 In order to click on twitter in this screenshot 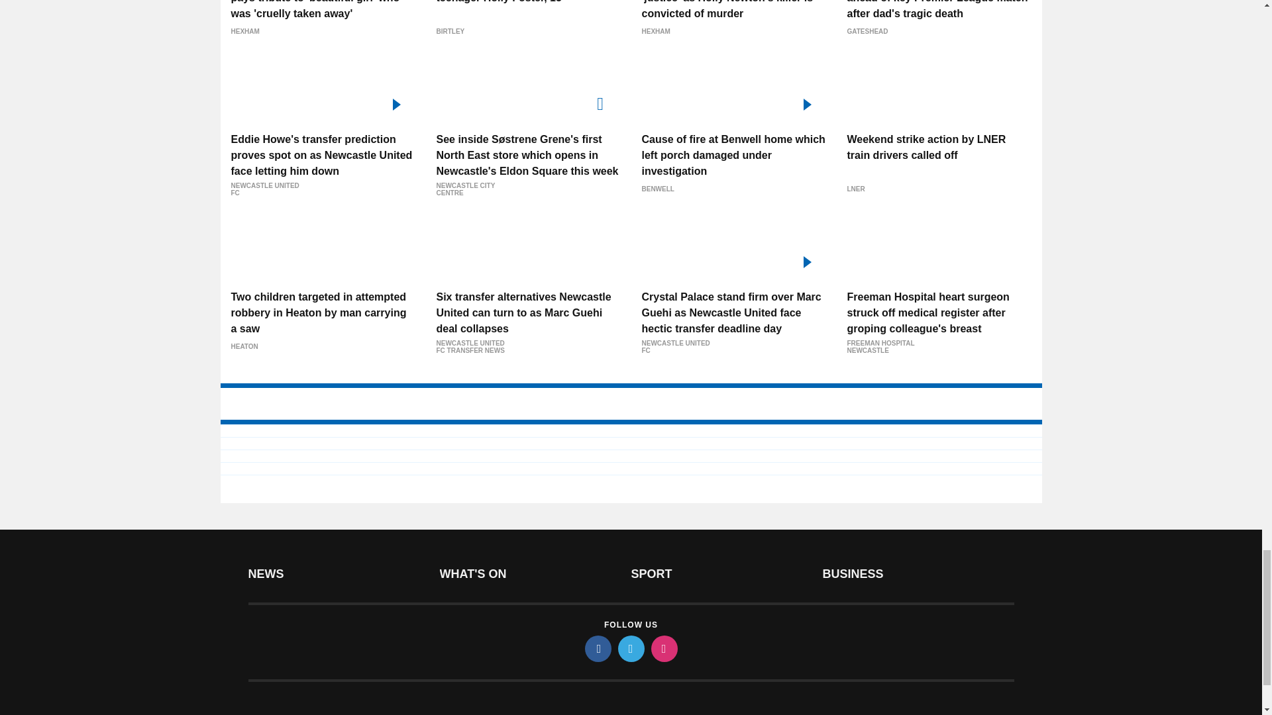, I will do `click(630, 649)`.